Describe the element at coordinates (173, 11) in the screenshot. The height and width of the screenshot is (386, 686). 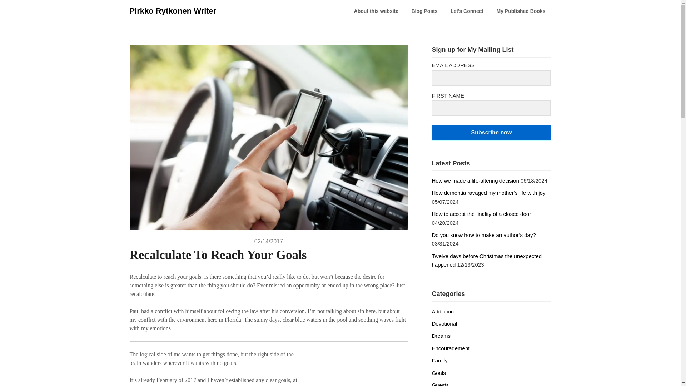
I see `Pirkko Rytkonen Writer` at that location.